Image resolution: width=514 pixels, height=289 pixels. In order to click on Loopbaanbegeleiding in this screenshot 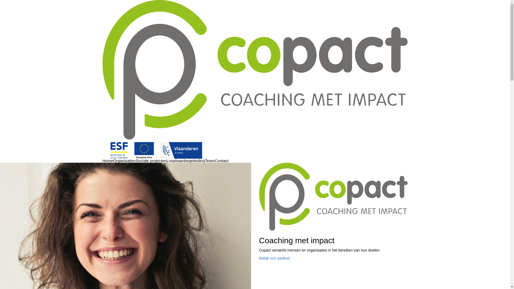, I will do `click(186, 161)`.